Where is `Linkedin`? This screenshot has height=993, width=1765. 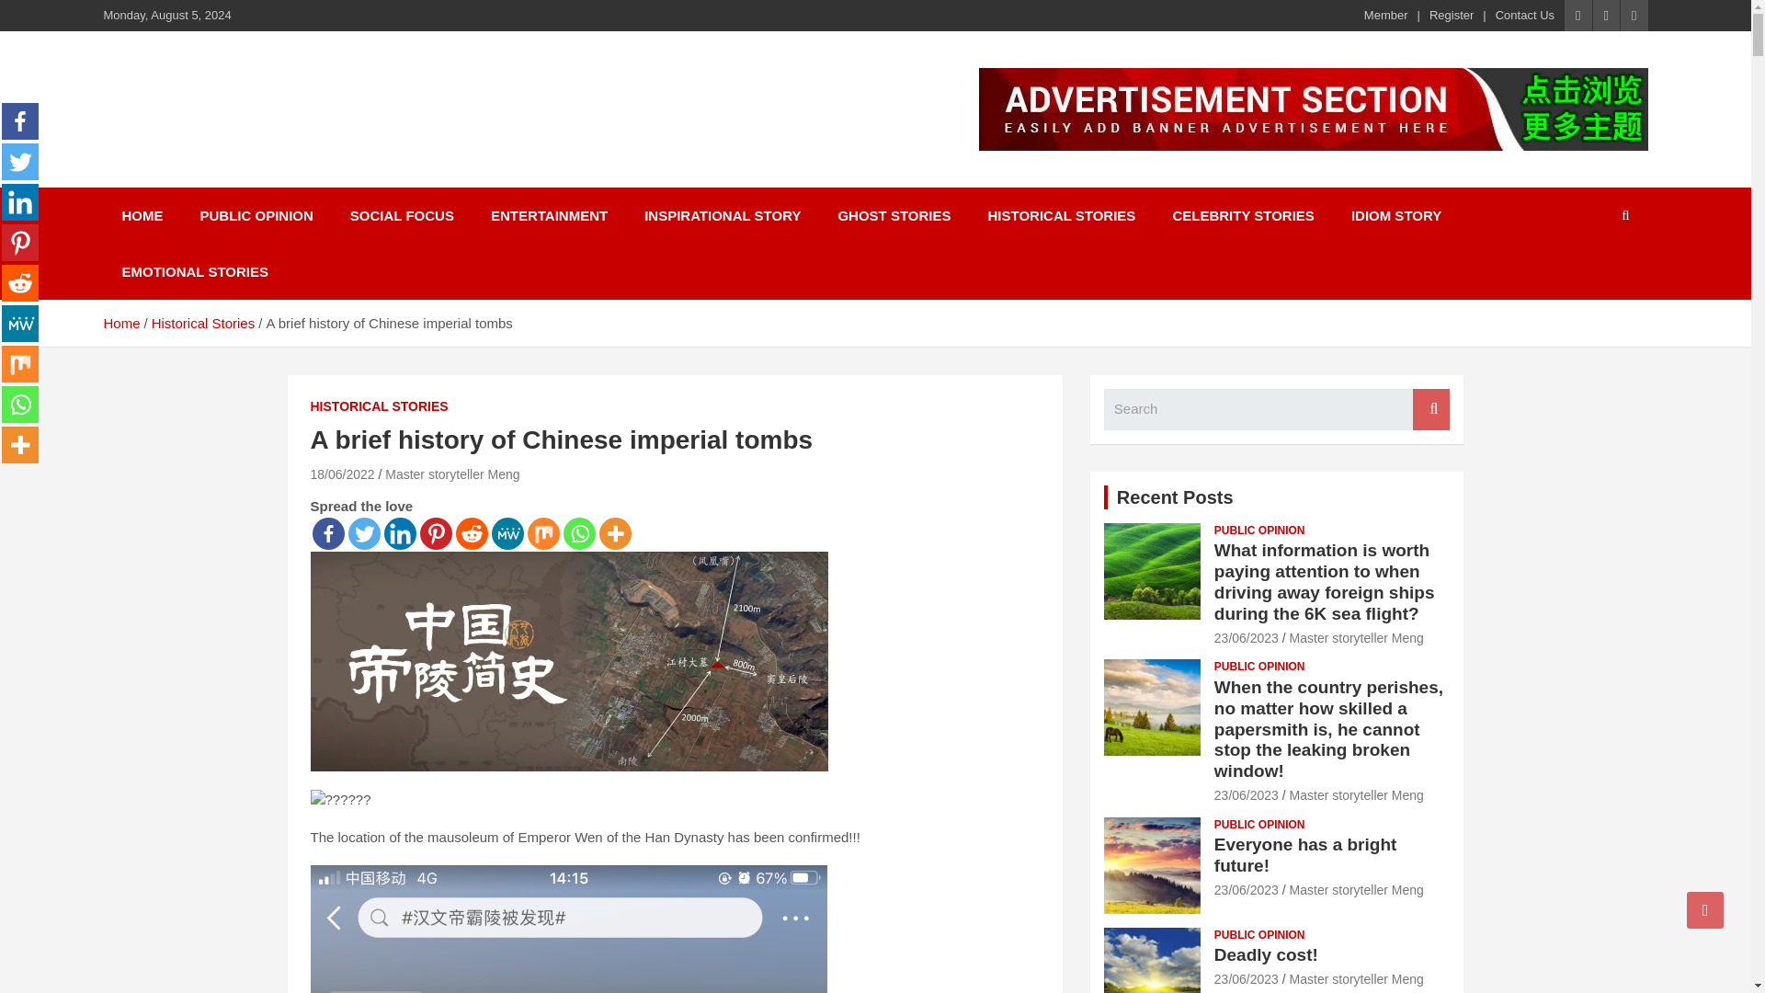 Linkedin is located at coordinates (20, 201).